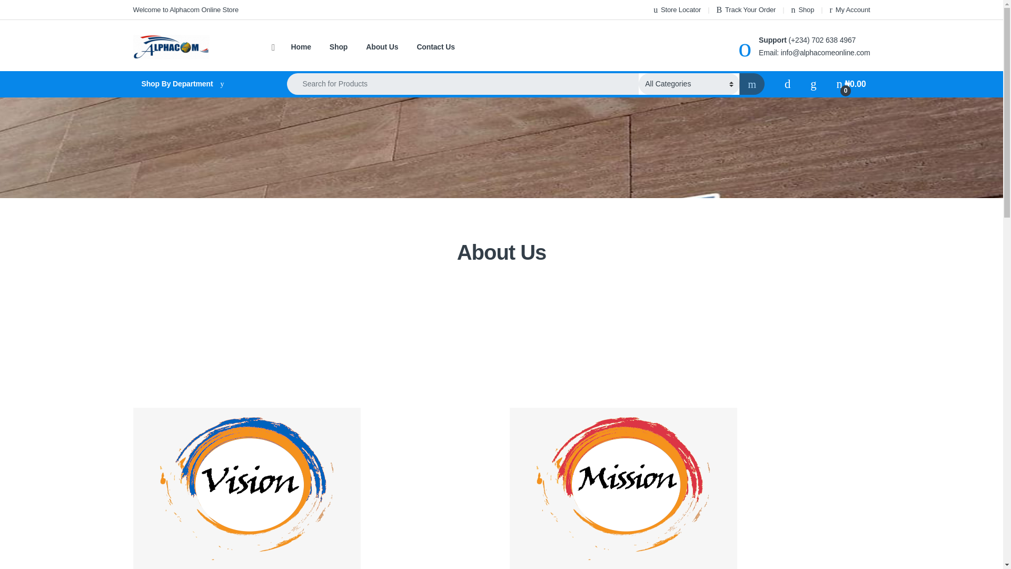 The image size is (1011, 569). Describe the element at coordinates (746, 9) in the screenshot. I see `Track Your Order` at that location.